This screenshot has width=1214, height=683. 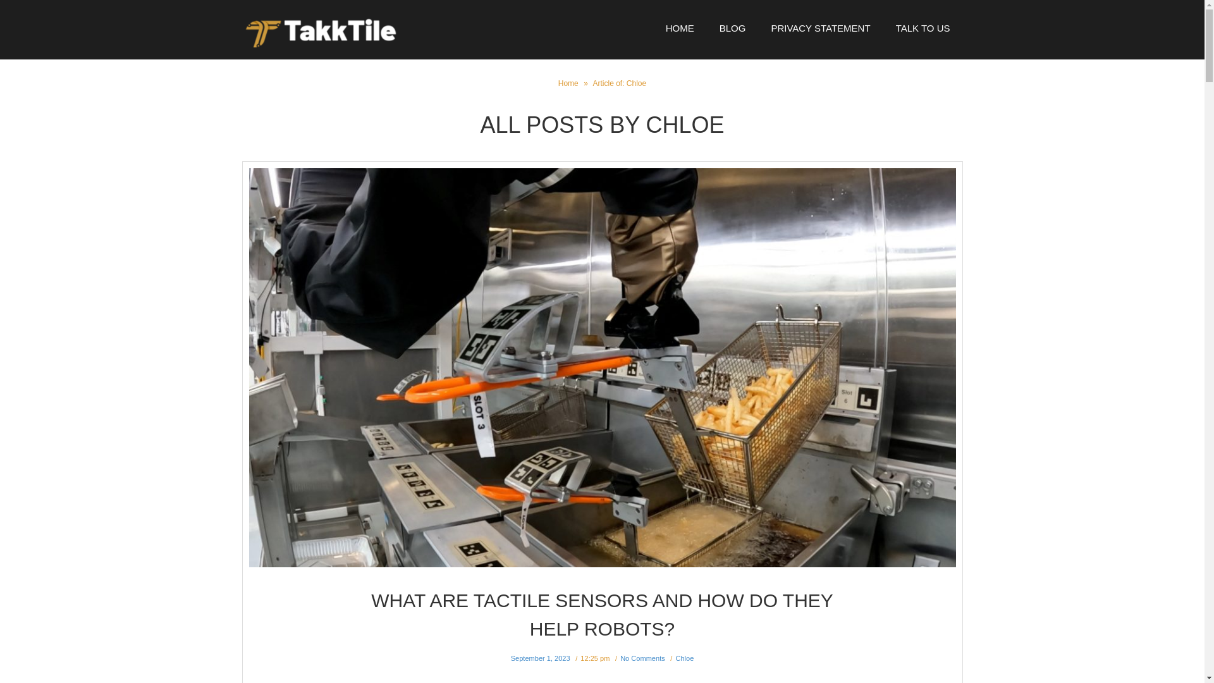 What do you see at coordinates (684, 658) in the screenshot?
I see `Chloe` at bounding box center [684, 658].